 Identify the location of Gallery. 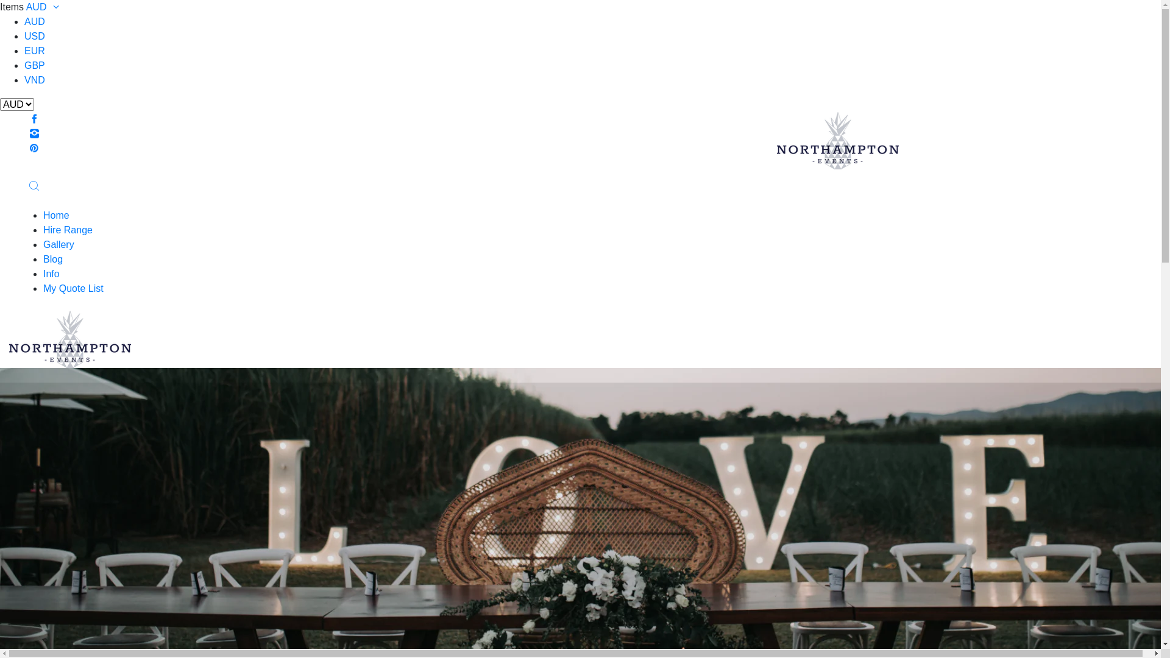
(58, 245).